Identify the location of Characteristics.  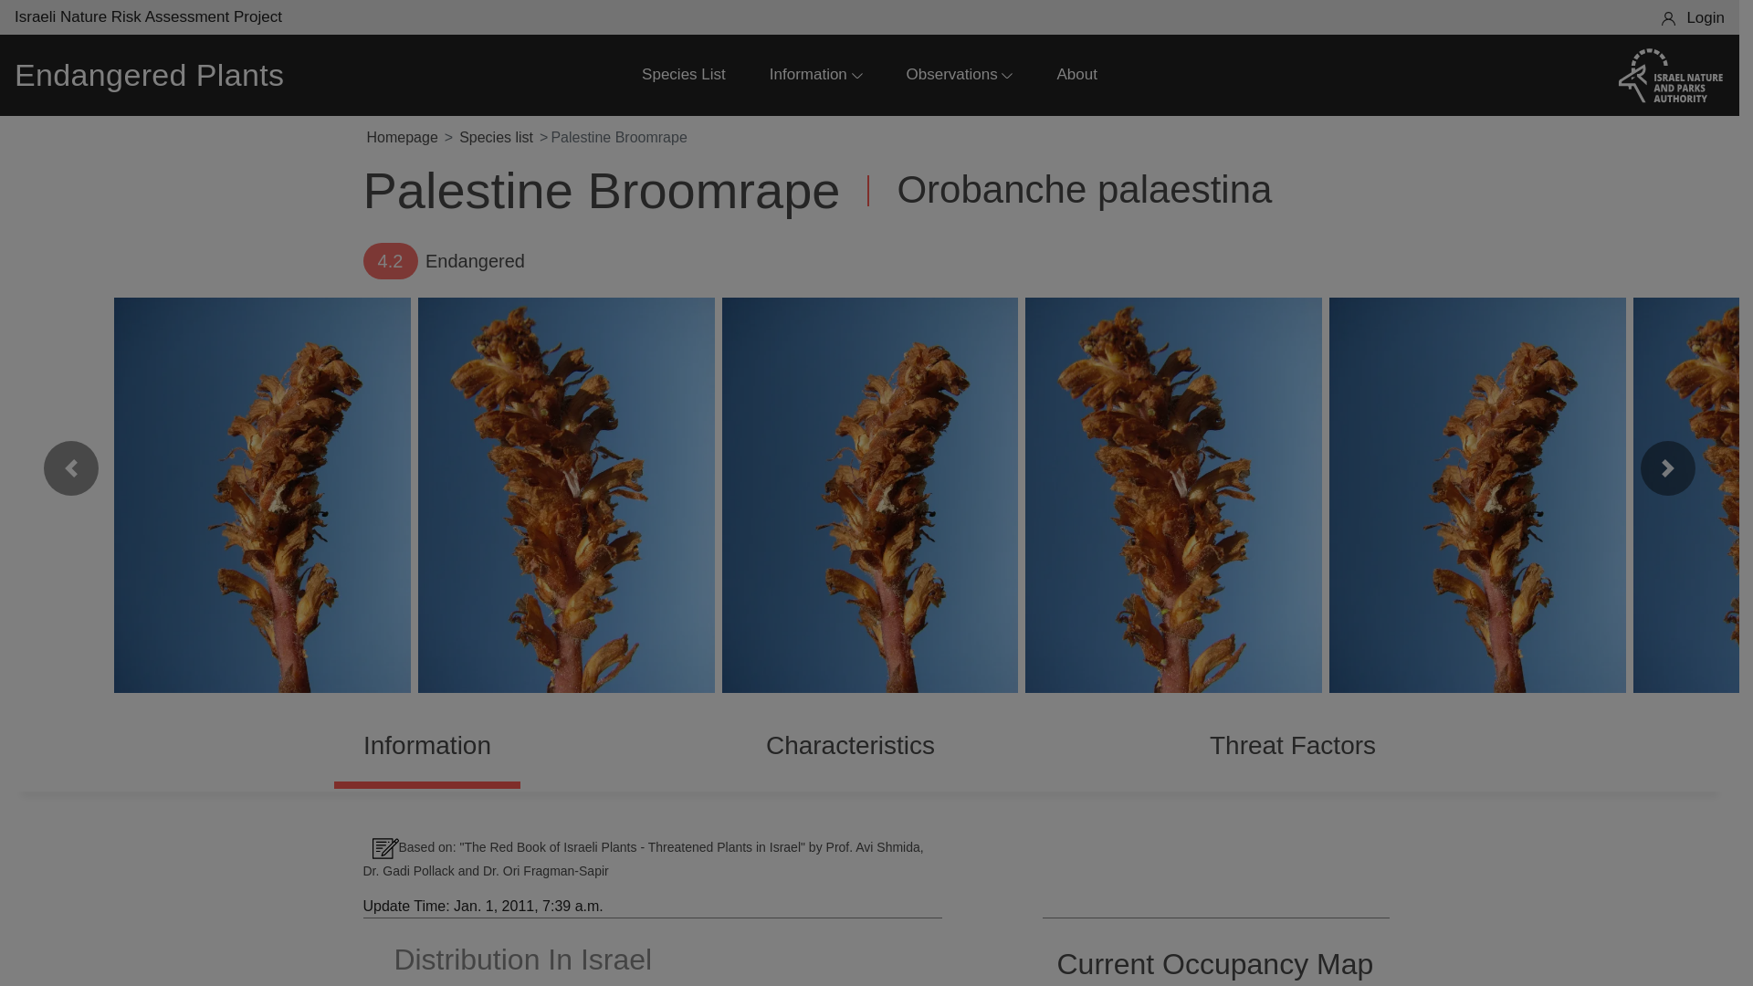
(849, 745).